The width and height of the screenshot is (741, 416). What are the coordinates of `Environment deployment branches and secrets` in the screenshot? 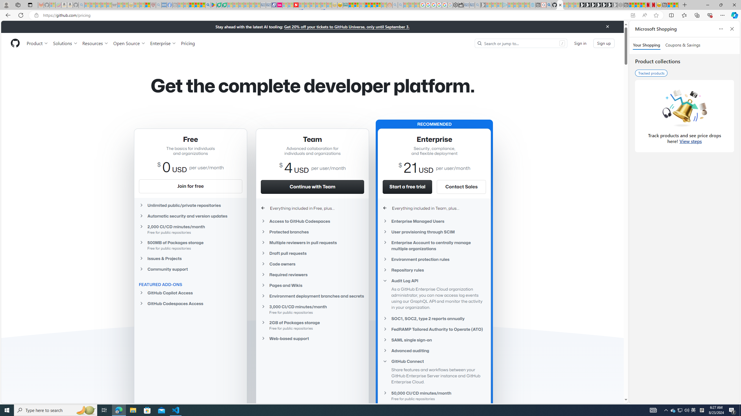 It's located at (313, 296).